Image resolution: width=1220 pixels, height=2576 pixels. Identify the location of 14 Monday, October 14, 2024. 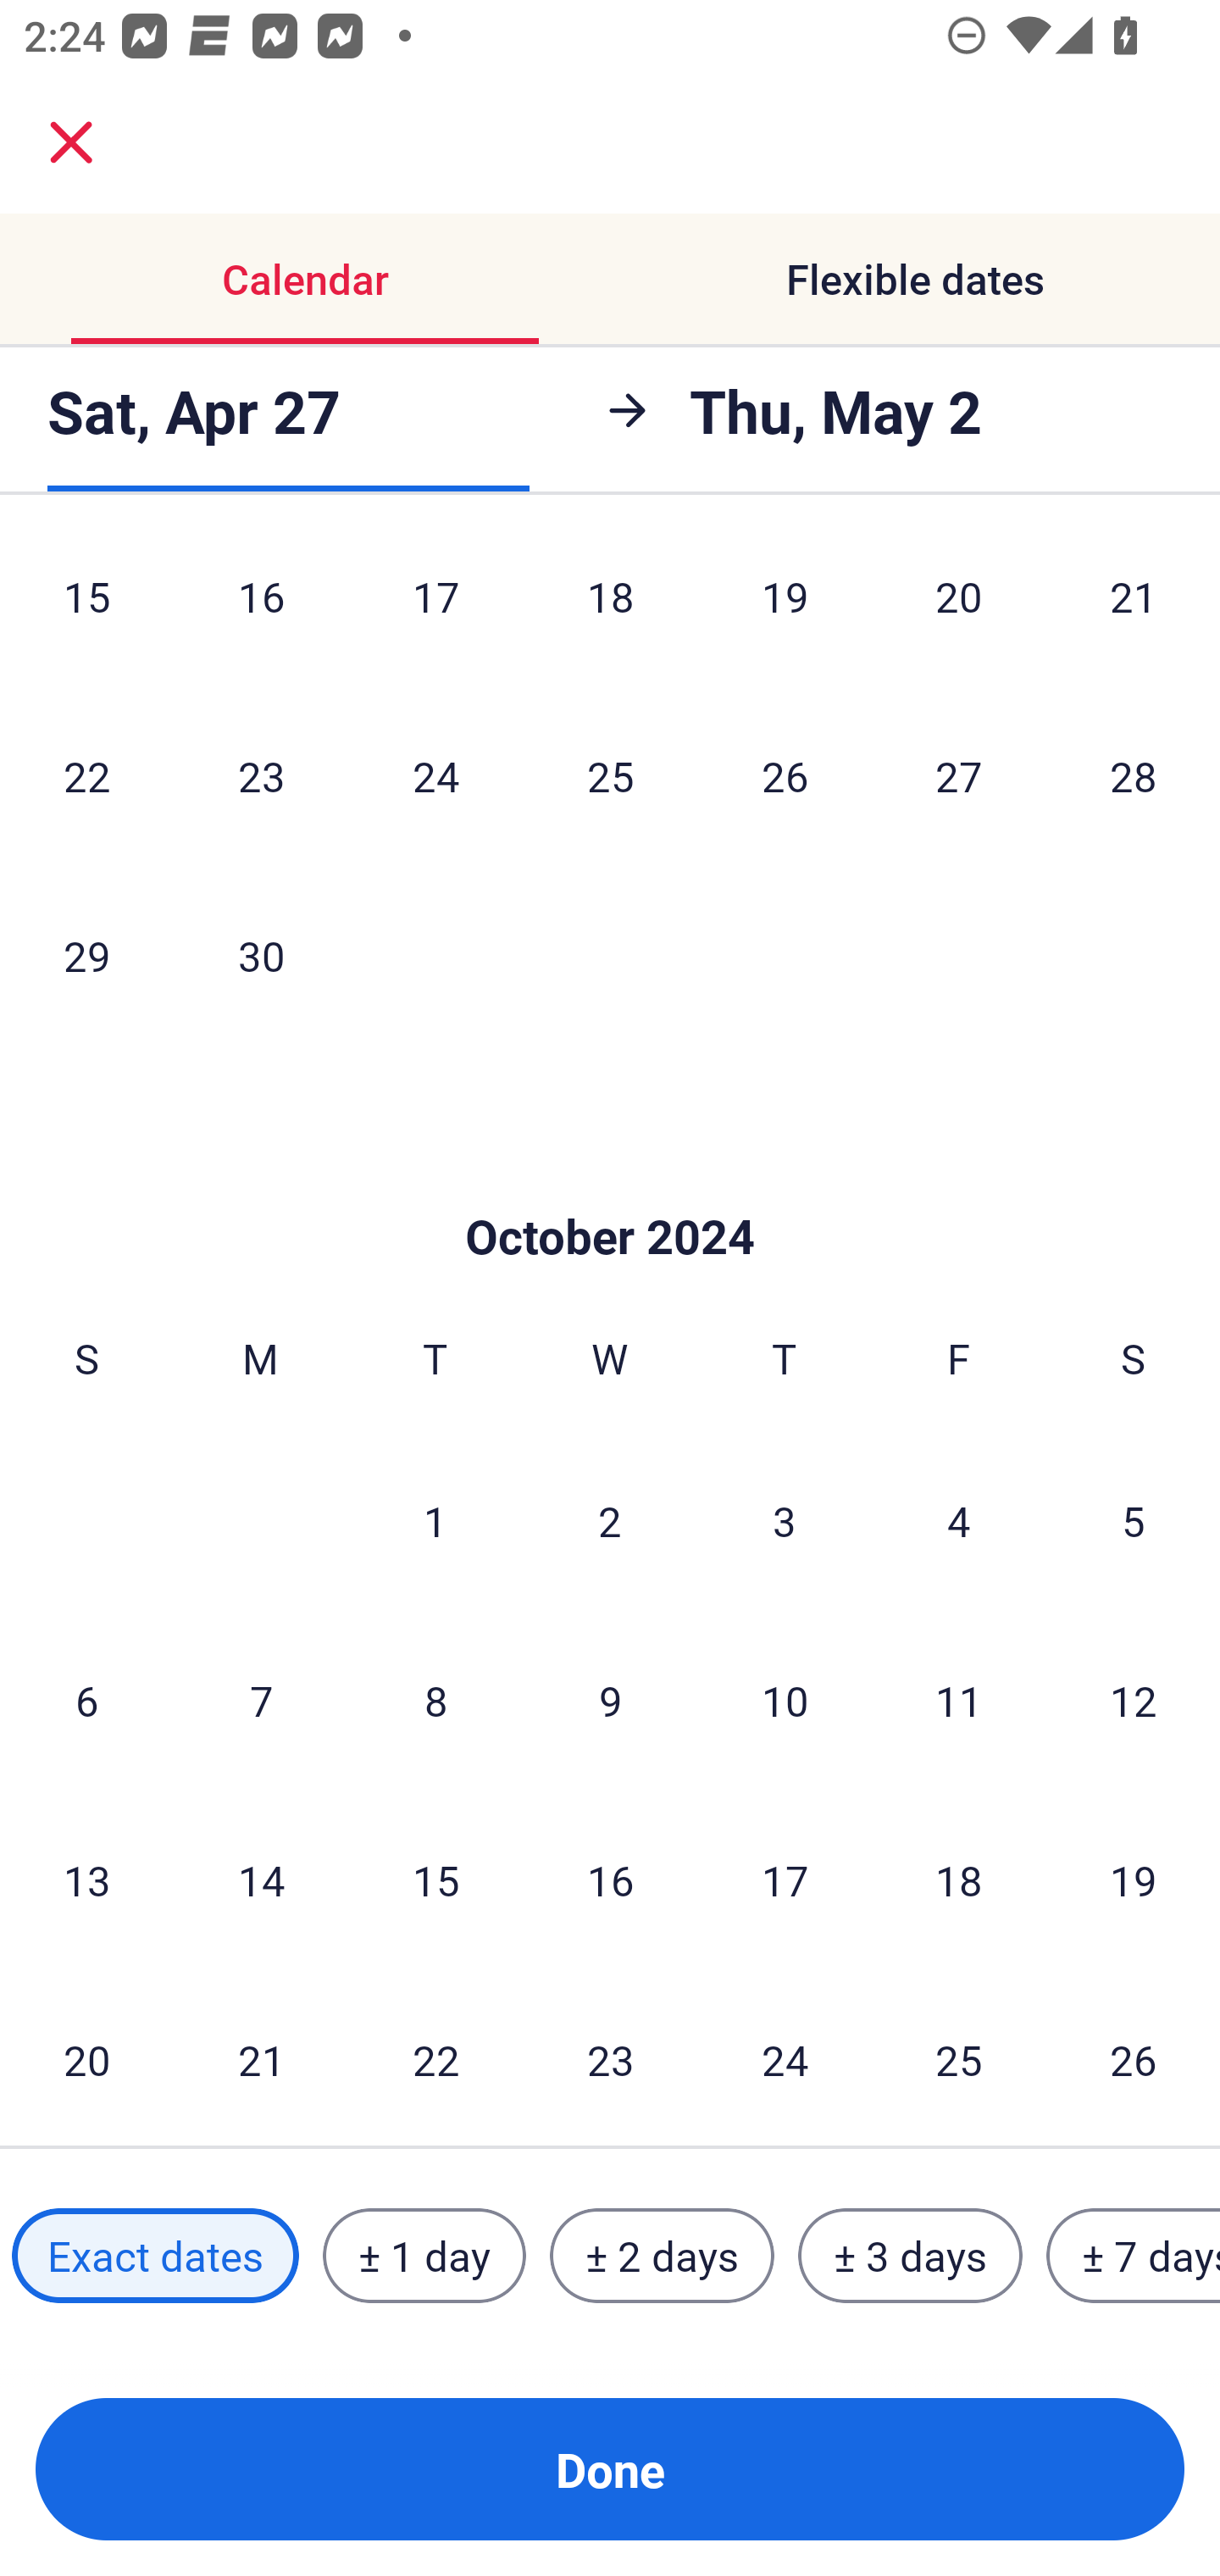
(261, 1879).